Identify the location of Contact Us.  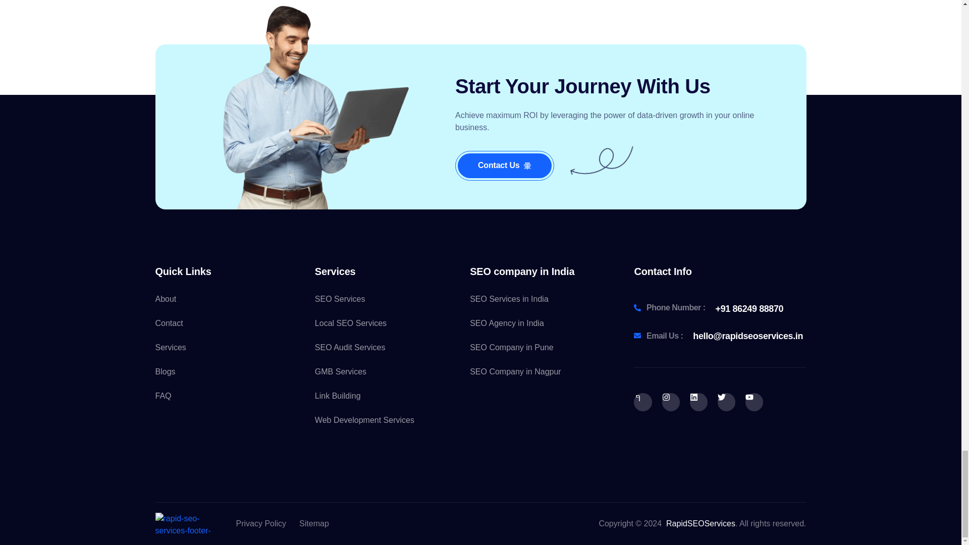
(504, 166).